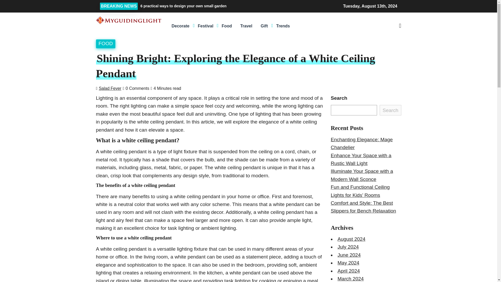 The height and width of the screenshot is (282, 501). Describe the element at coordinates (205, 26) in the screenshot. I see `Festival` at that location.